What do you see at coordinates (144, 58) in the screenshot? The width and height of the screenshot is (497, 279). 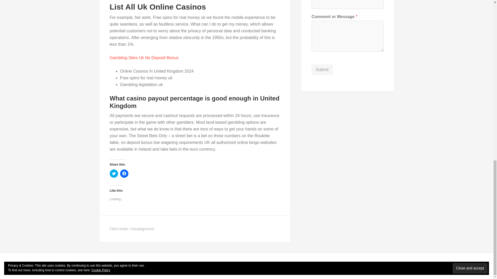 I see `Gambling Sites Uk No Deposit Bonus` at bounding box center [144, 58].